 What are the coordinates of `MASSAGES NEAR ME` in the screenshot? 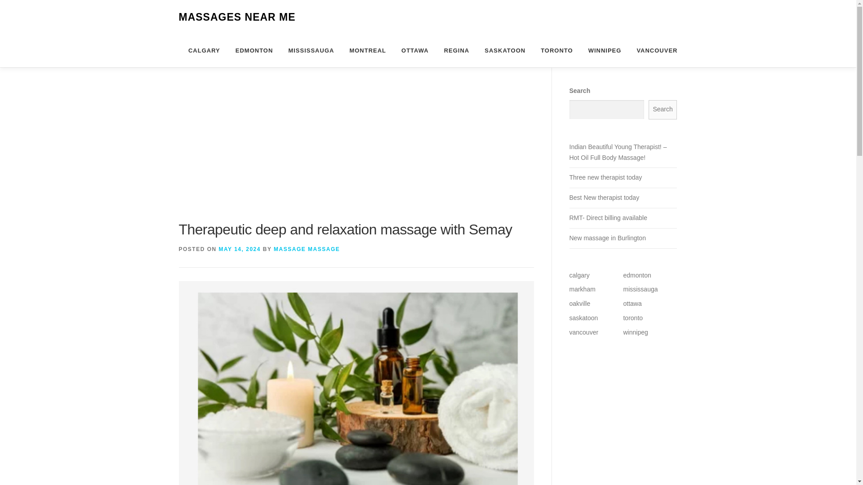 It's located at (237, 17).